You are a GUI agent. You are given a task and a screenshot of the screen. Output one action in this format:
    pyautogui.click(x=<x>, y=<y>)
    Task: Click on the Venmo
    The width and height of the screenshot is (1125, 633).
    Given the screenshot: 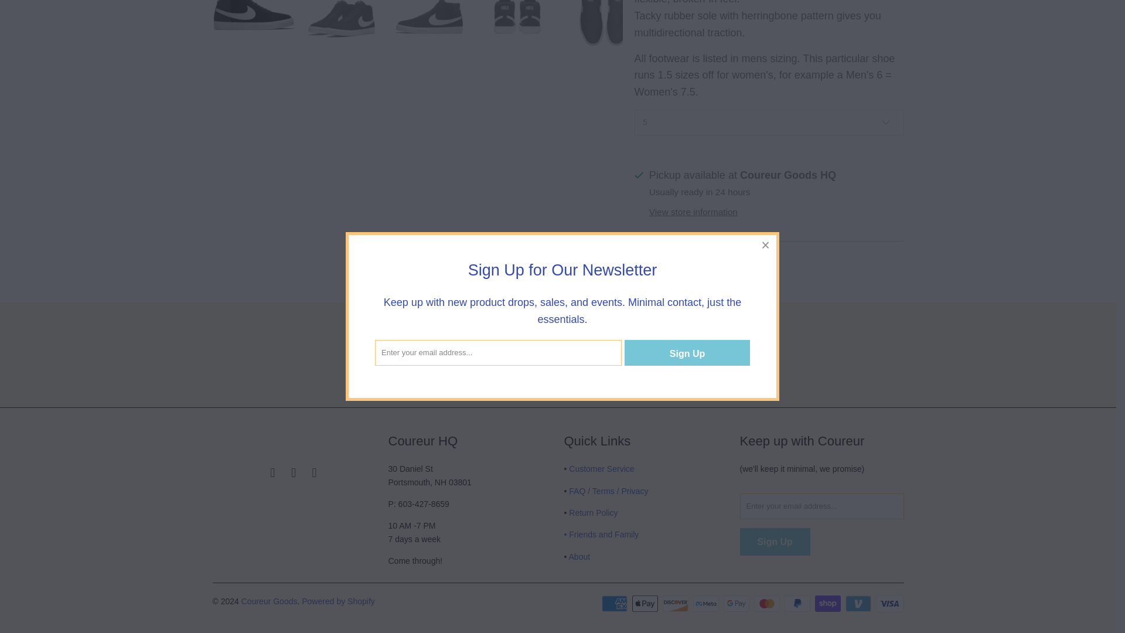 What is the action you would take?
    pyautogui.click(x=860, y=604)
    